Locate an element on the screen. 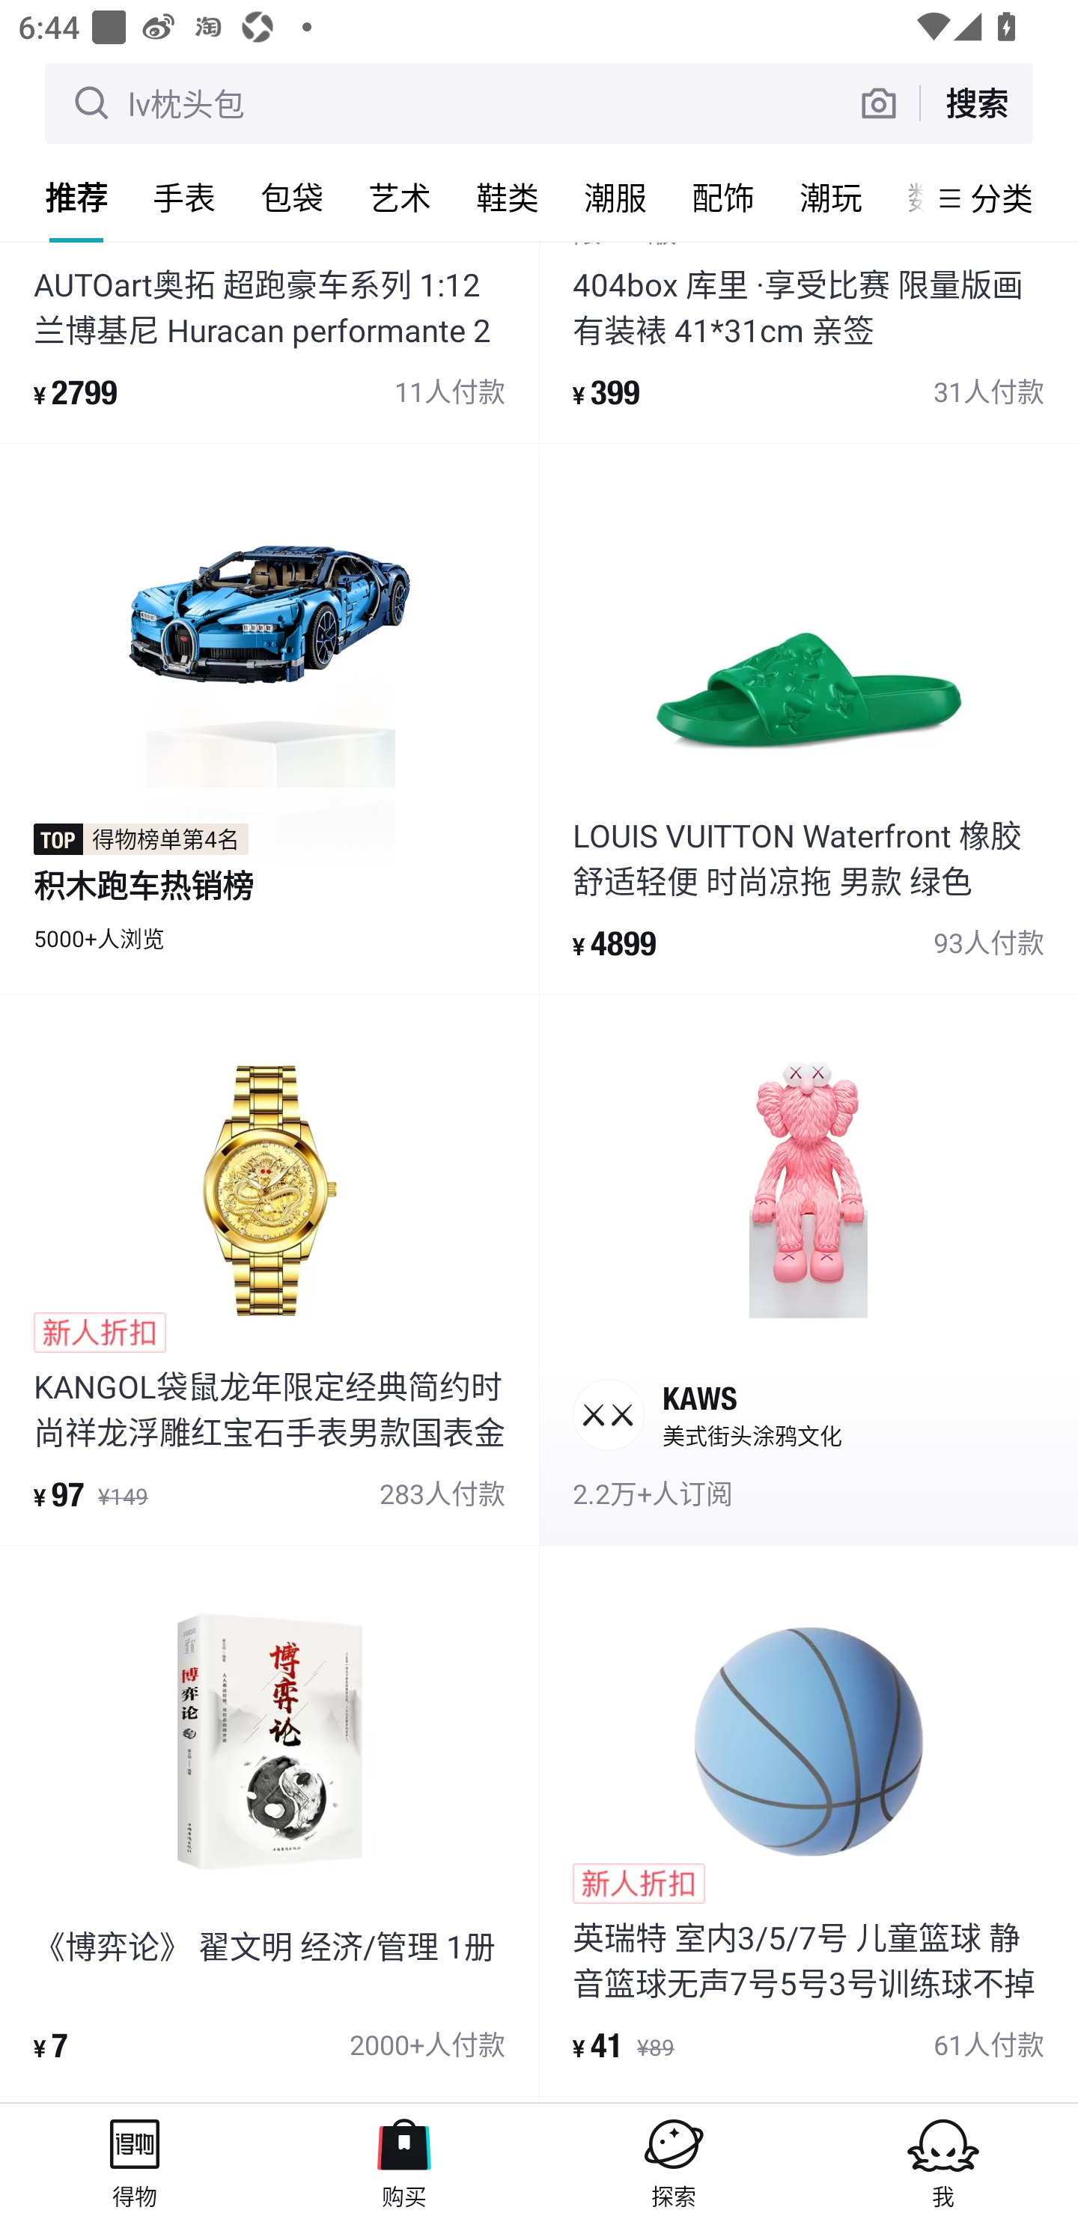 The height and width of the screenshot is (2216, 1078). 配饰 is located at coordinates (723, 197).